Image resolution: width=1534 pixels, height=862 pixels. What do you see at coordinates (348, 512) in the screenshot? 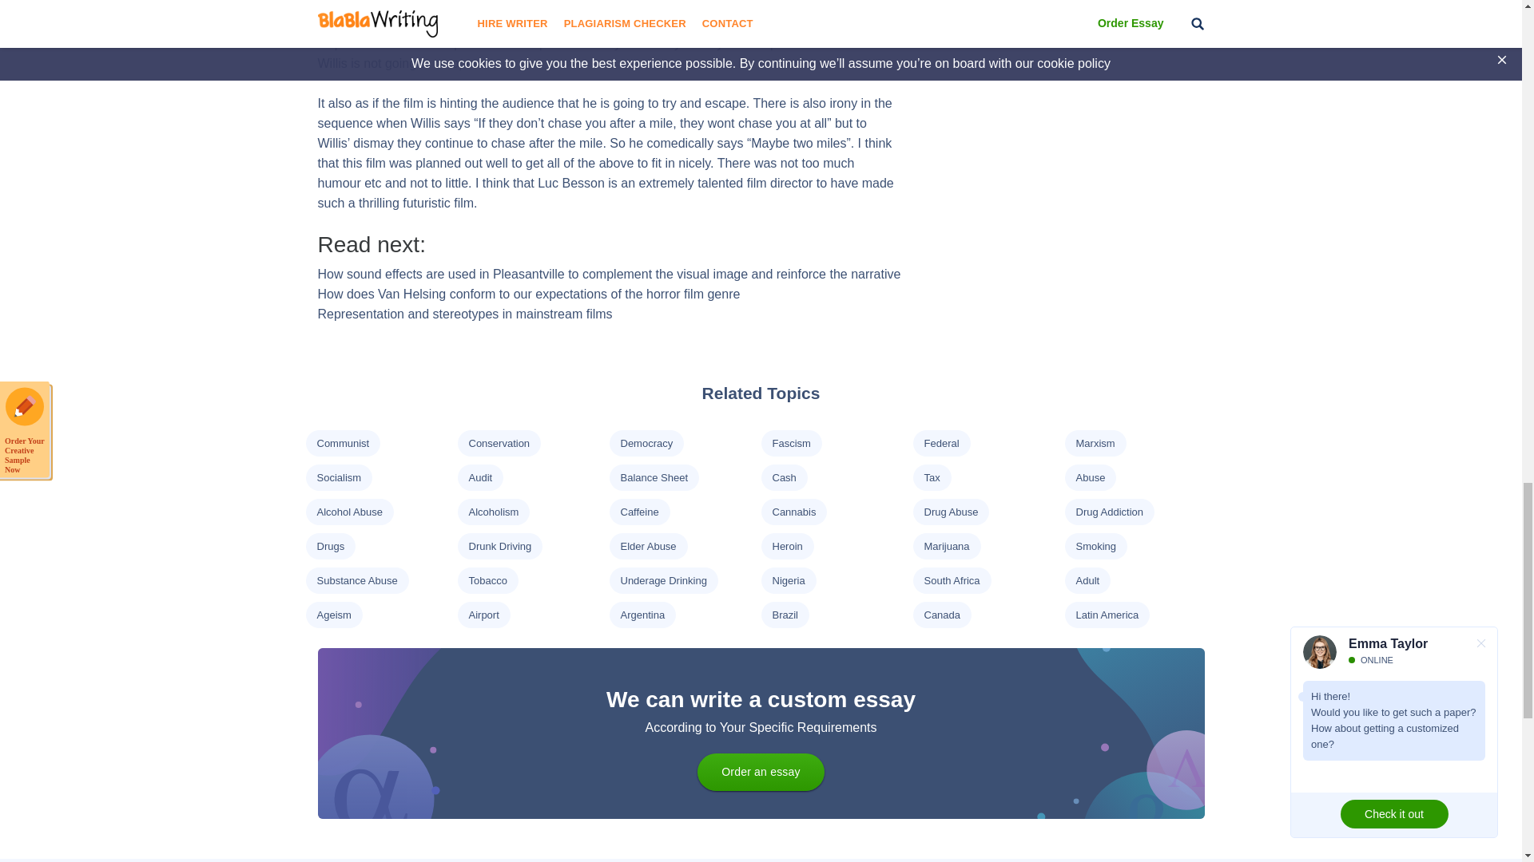
I see `Alcohol Abuse` at bounding box center [348, 512].